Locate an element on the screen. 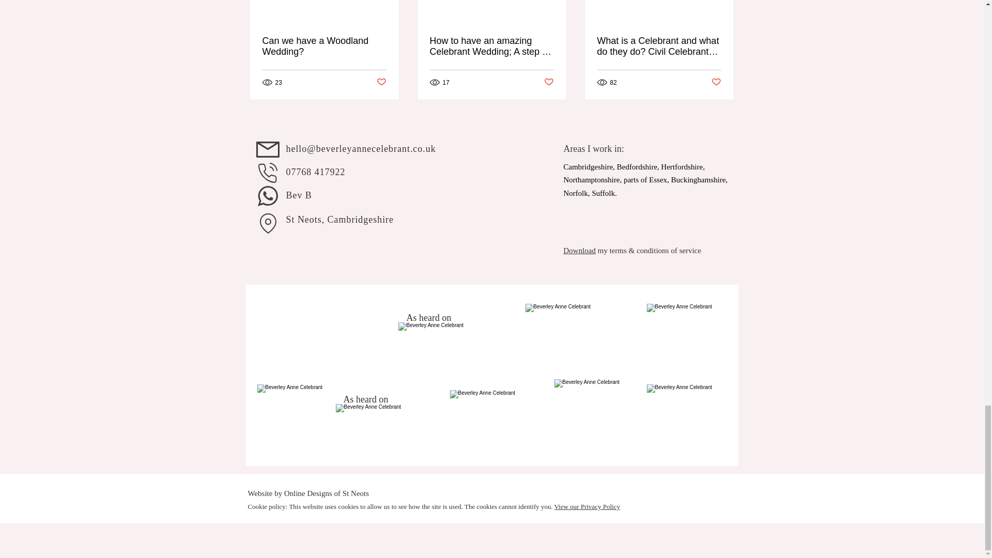  Can we have a Woodland Wedding? is located at coordinates (324, 47).